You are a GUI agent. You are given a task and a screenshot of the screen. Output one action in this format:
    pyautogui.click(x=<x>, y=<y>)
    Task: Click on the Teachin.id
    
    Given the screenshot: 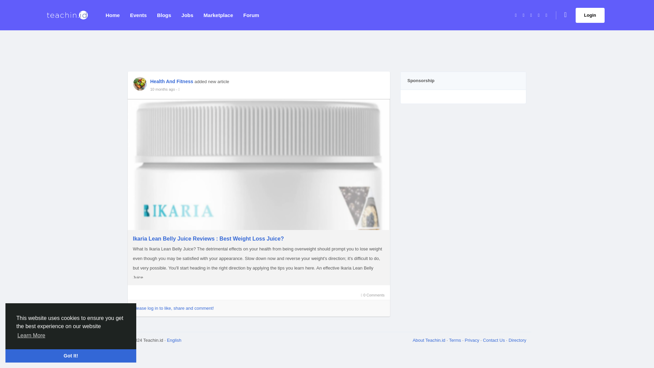 What is the action you would take?
    pyautogui.click(x=67, y=15)
    